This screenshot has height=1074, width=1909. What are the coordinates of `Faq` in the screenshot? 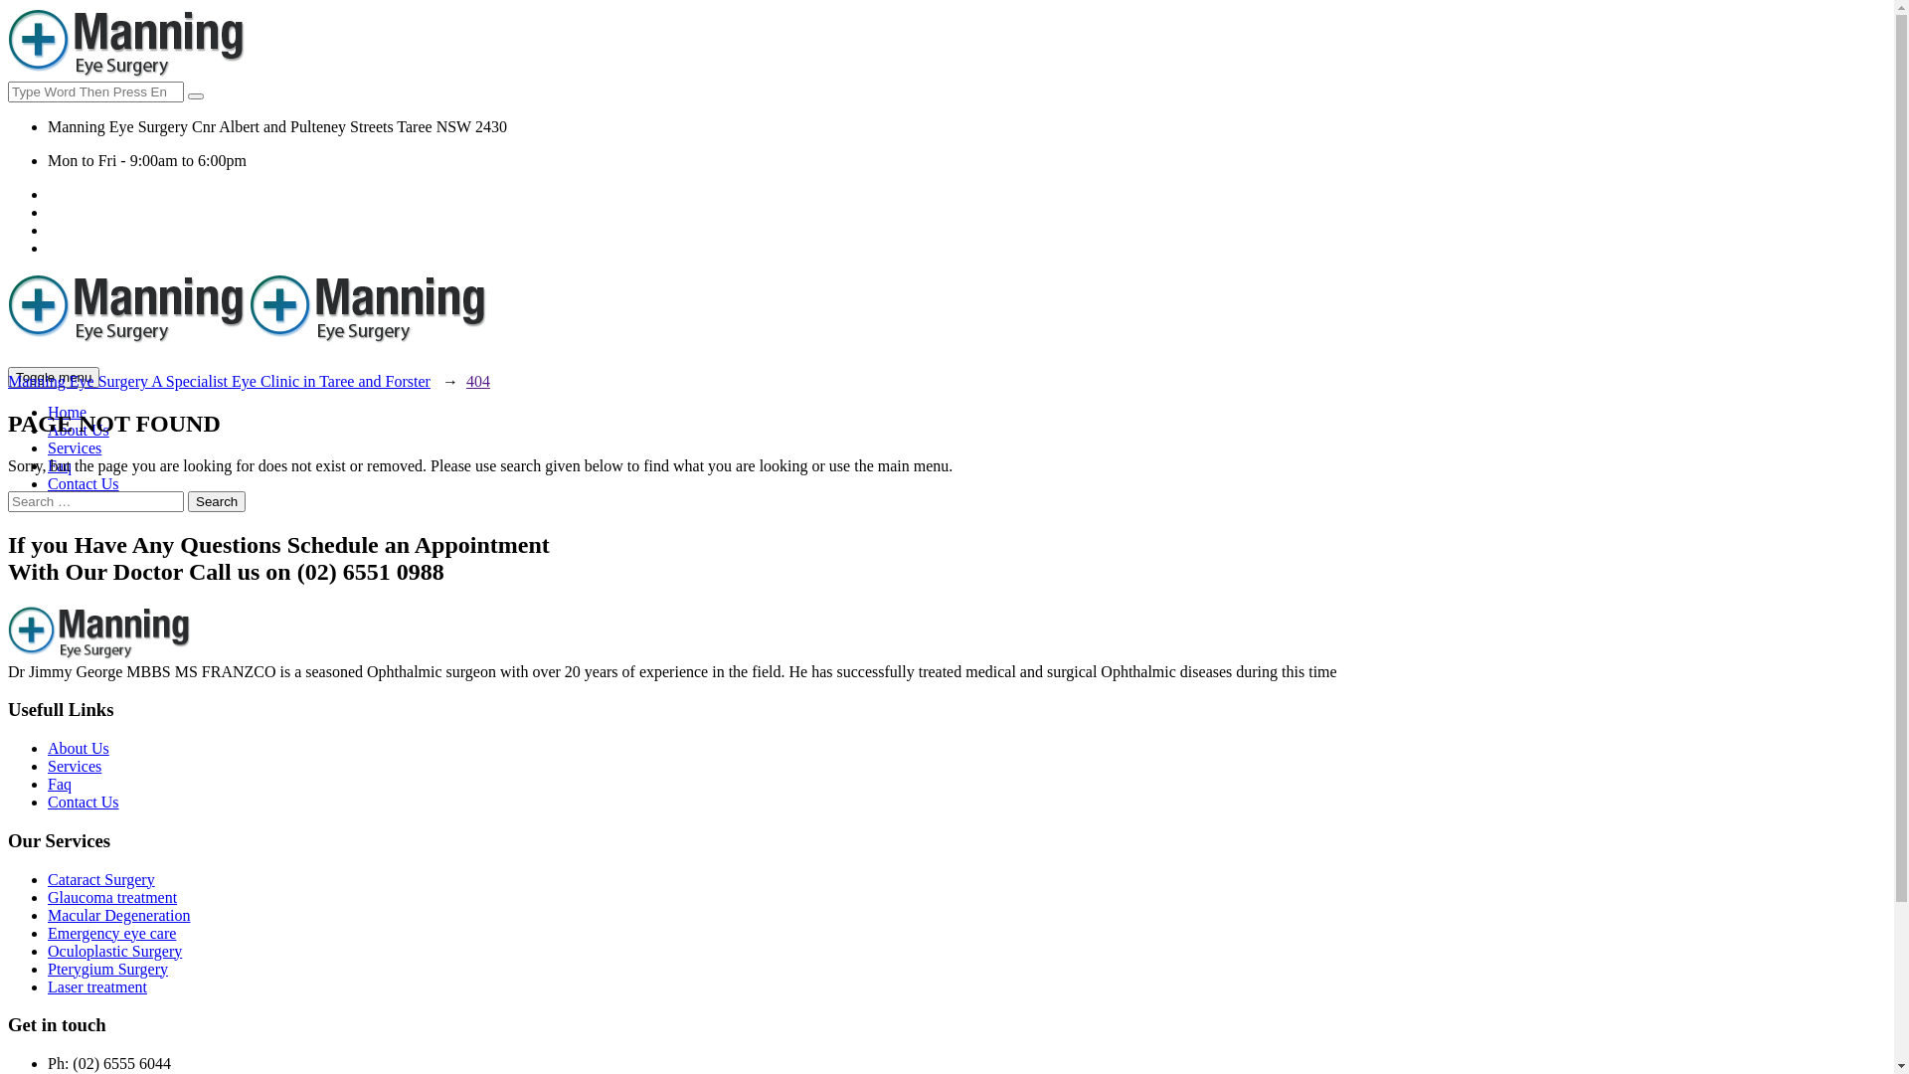 It's located at (60, 465).